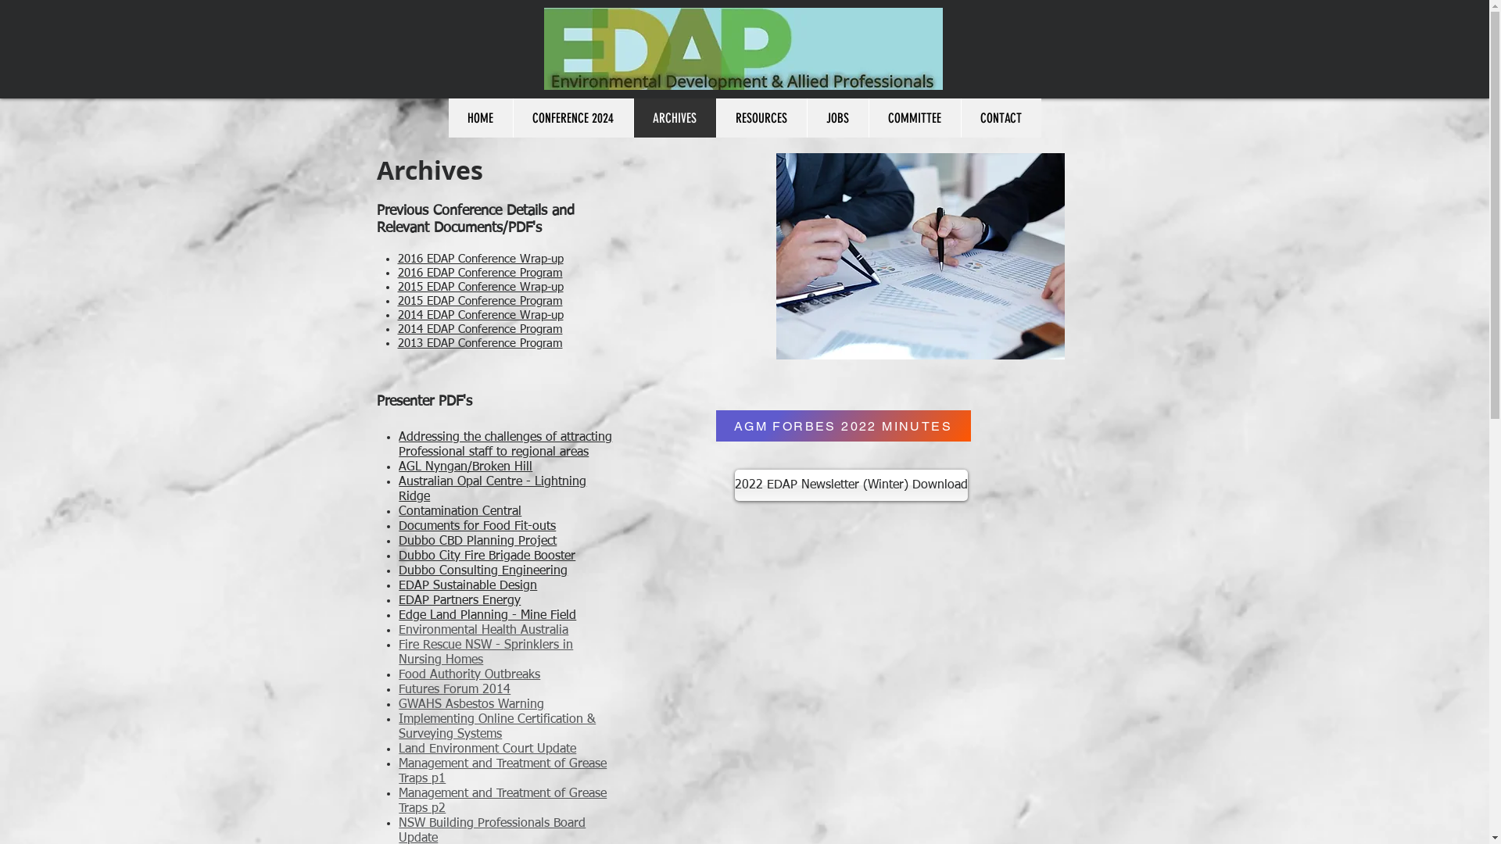 Image resolution: width=1501 pixels, height=844 pixels. I want to click on 2022 EDAP Newsletter (Winter) Download, so click(851, 485).